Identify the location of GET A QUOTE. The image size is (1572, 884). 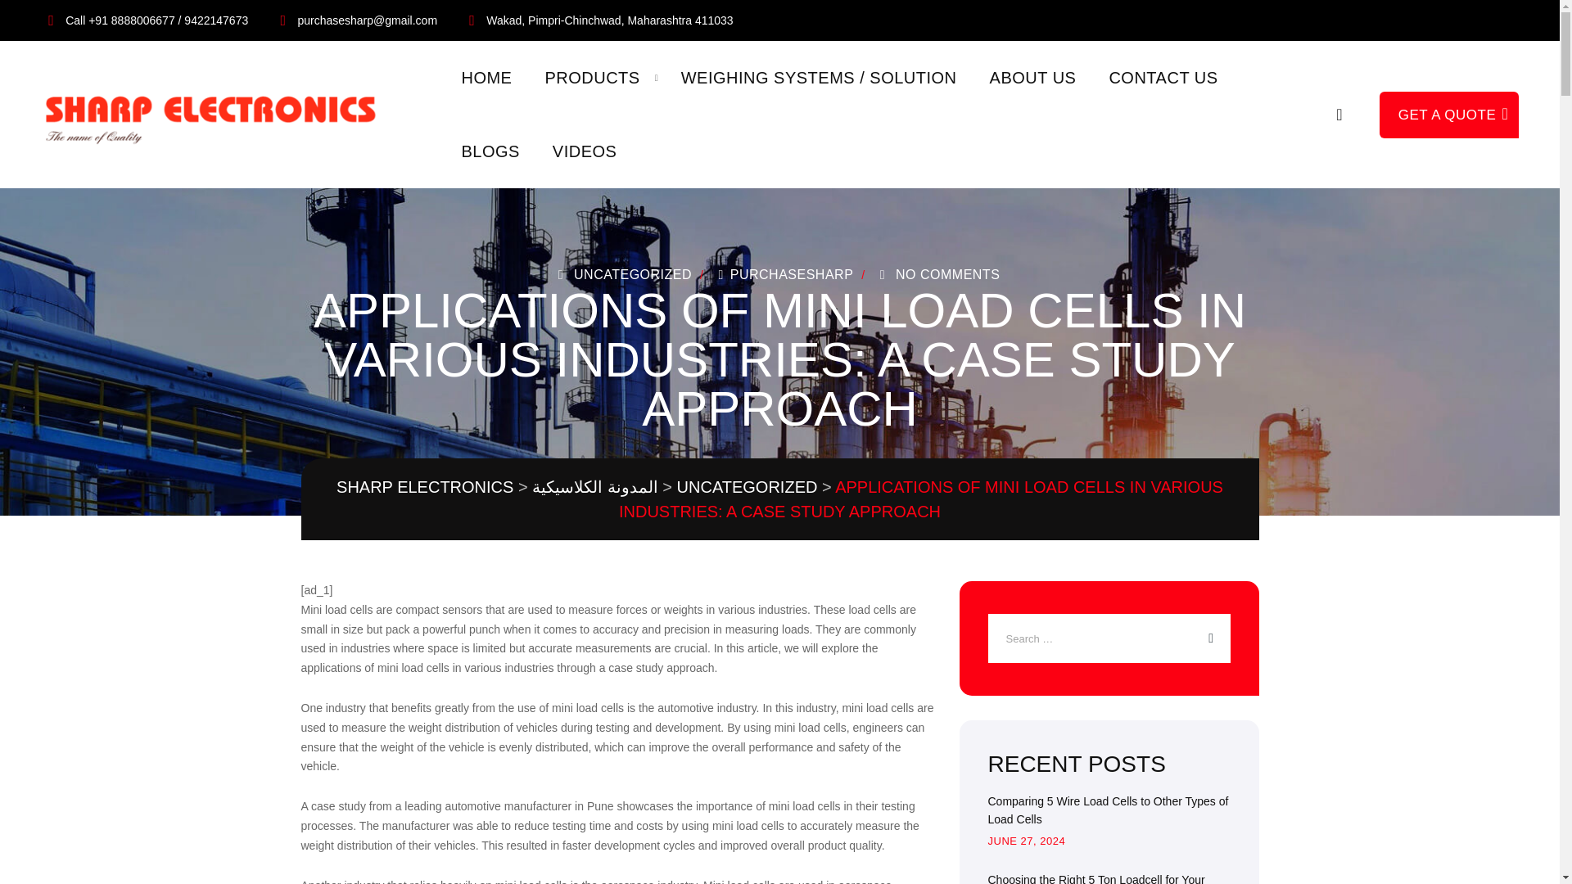
(1449, 115).